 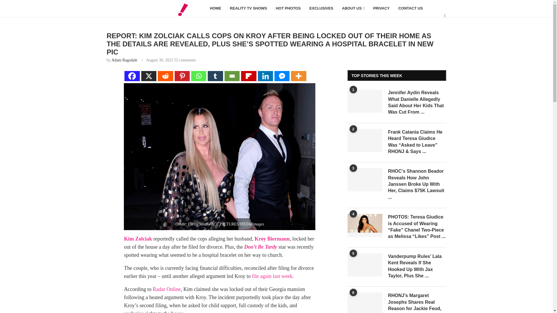 I want to click on Facebook, so click(x=132, y=76).